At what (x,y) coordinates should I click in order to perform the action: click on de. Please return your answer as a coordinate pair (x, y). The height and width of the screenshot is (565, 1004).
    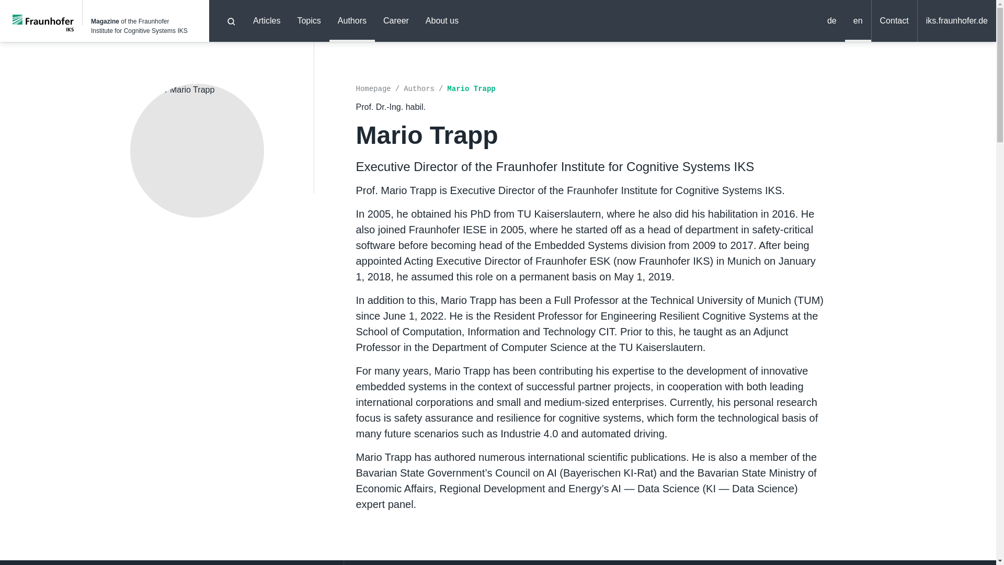
    Looking at the image, I should click on (832, 21).